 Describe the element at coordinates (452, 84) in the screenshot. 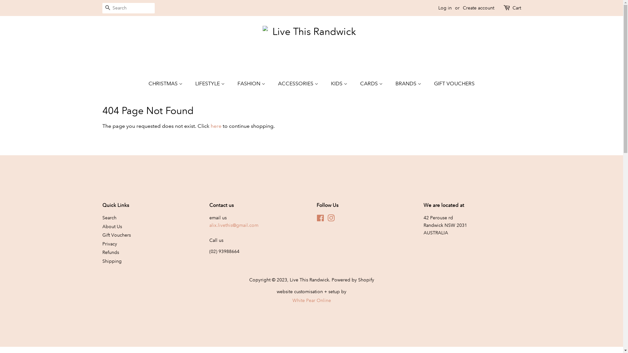

I see `GIFT VOUCHERS` at that location.